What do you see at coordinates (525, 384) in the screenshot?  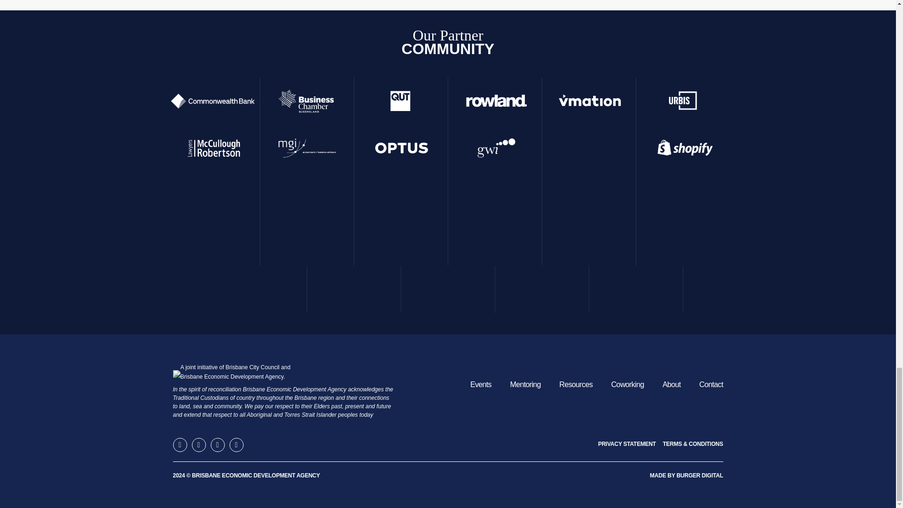 I see `Mentoring` at bounding box center [525, 384].